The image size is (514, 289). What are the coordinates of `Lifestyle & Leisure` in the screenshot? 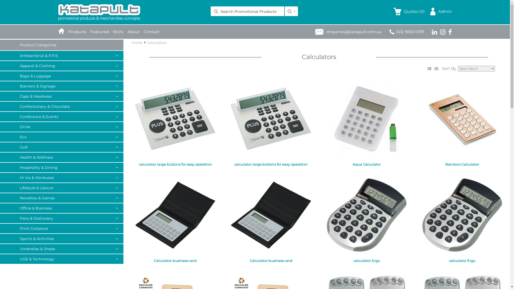 It's located at (61, 188).